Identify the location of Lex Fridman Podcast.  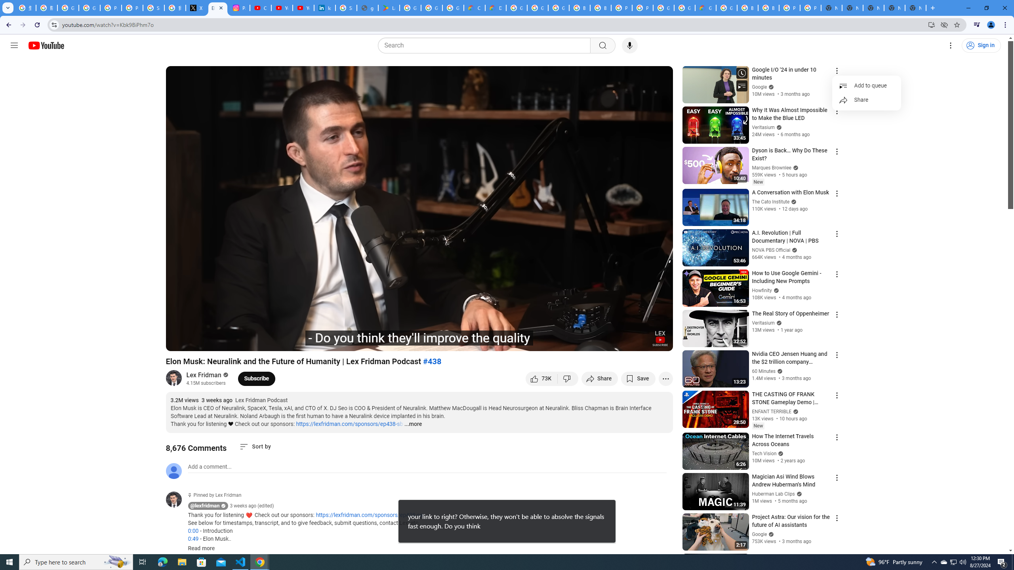
(261, 401).